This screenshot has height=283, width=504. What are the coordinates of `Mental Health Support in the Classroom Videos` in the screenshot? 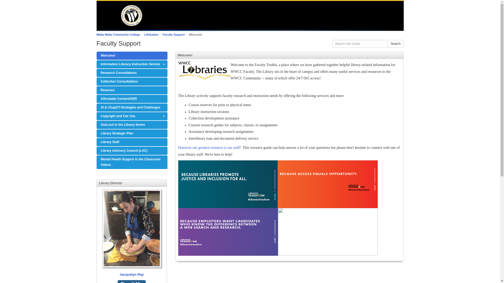 It's located at (132, 162).